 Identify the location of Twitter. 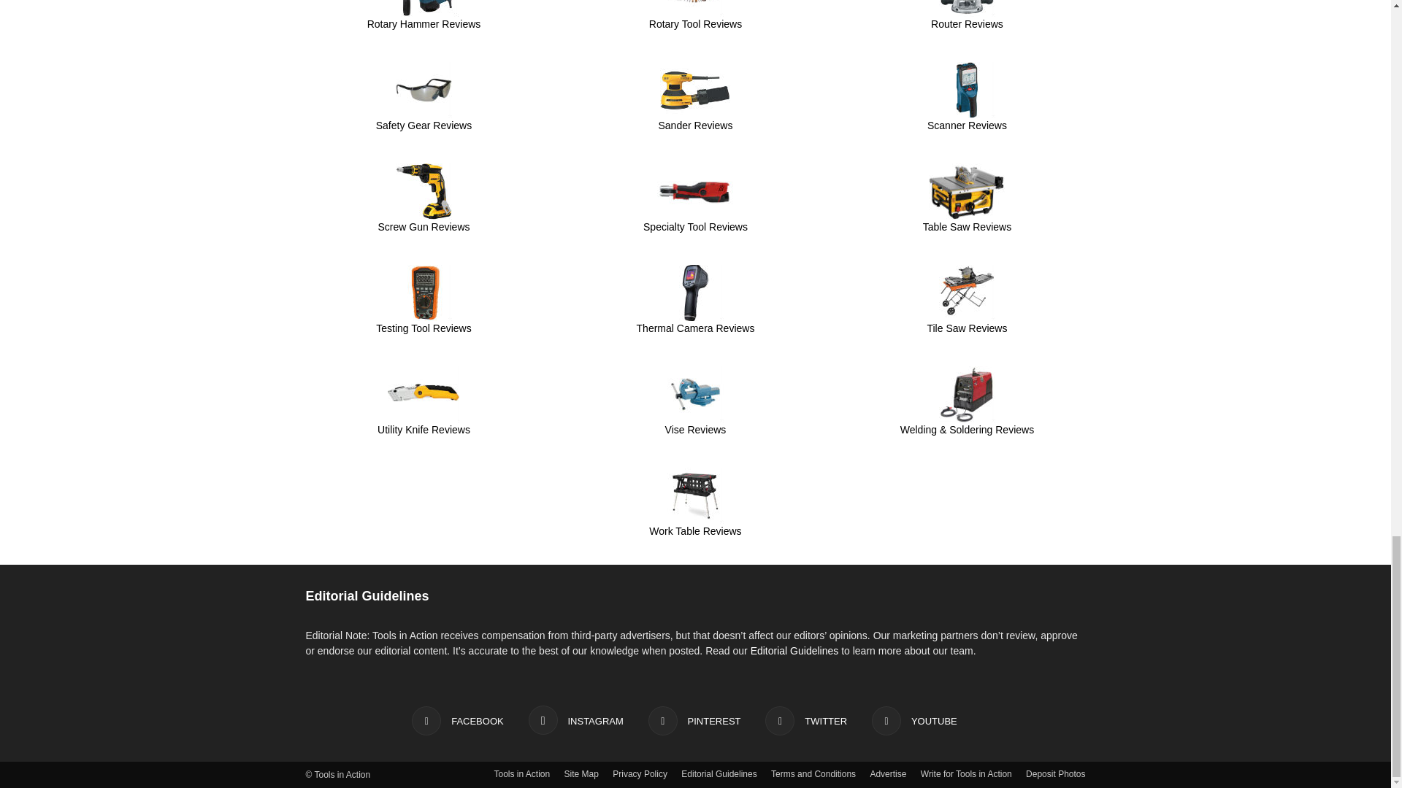
(806, 720).